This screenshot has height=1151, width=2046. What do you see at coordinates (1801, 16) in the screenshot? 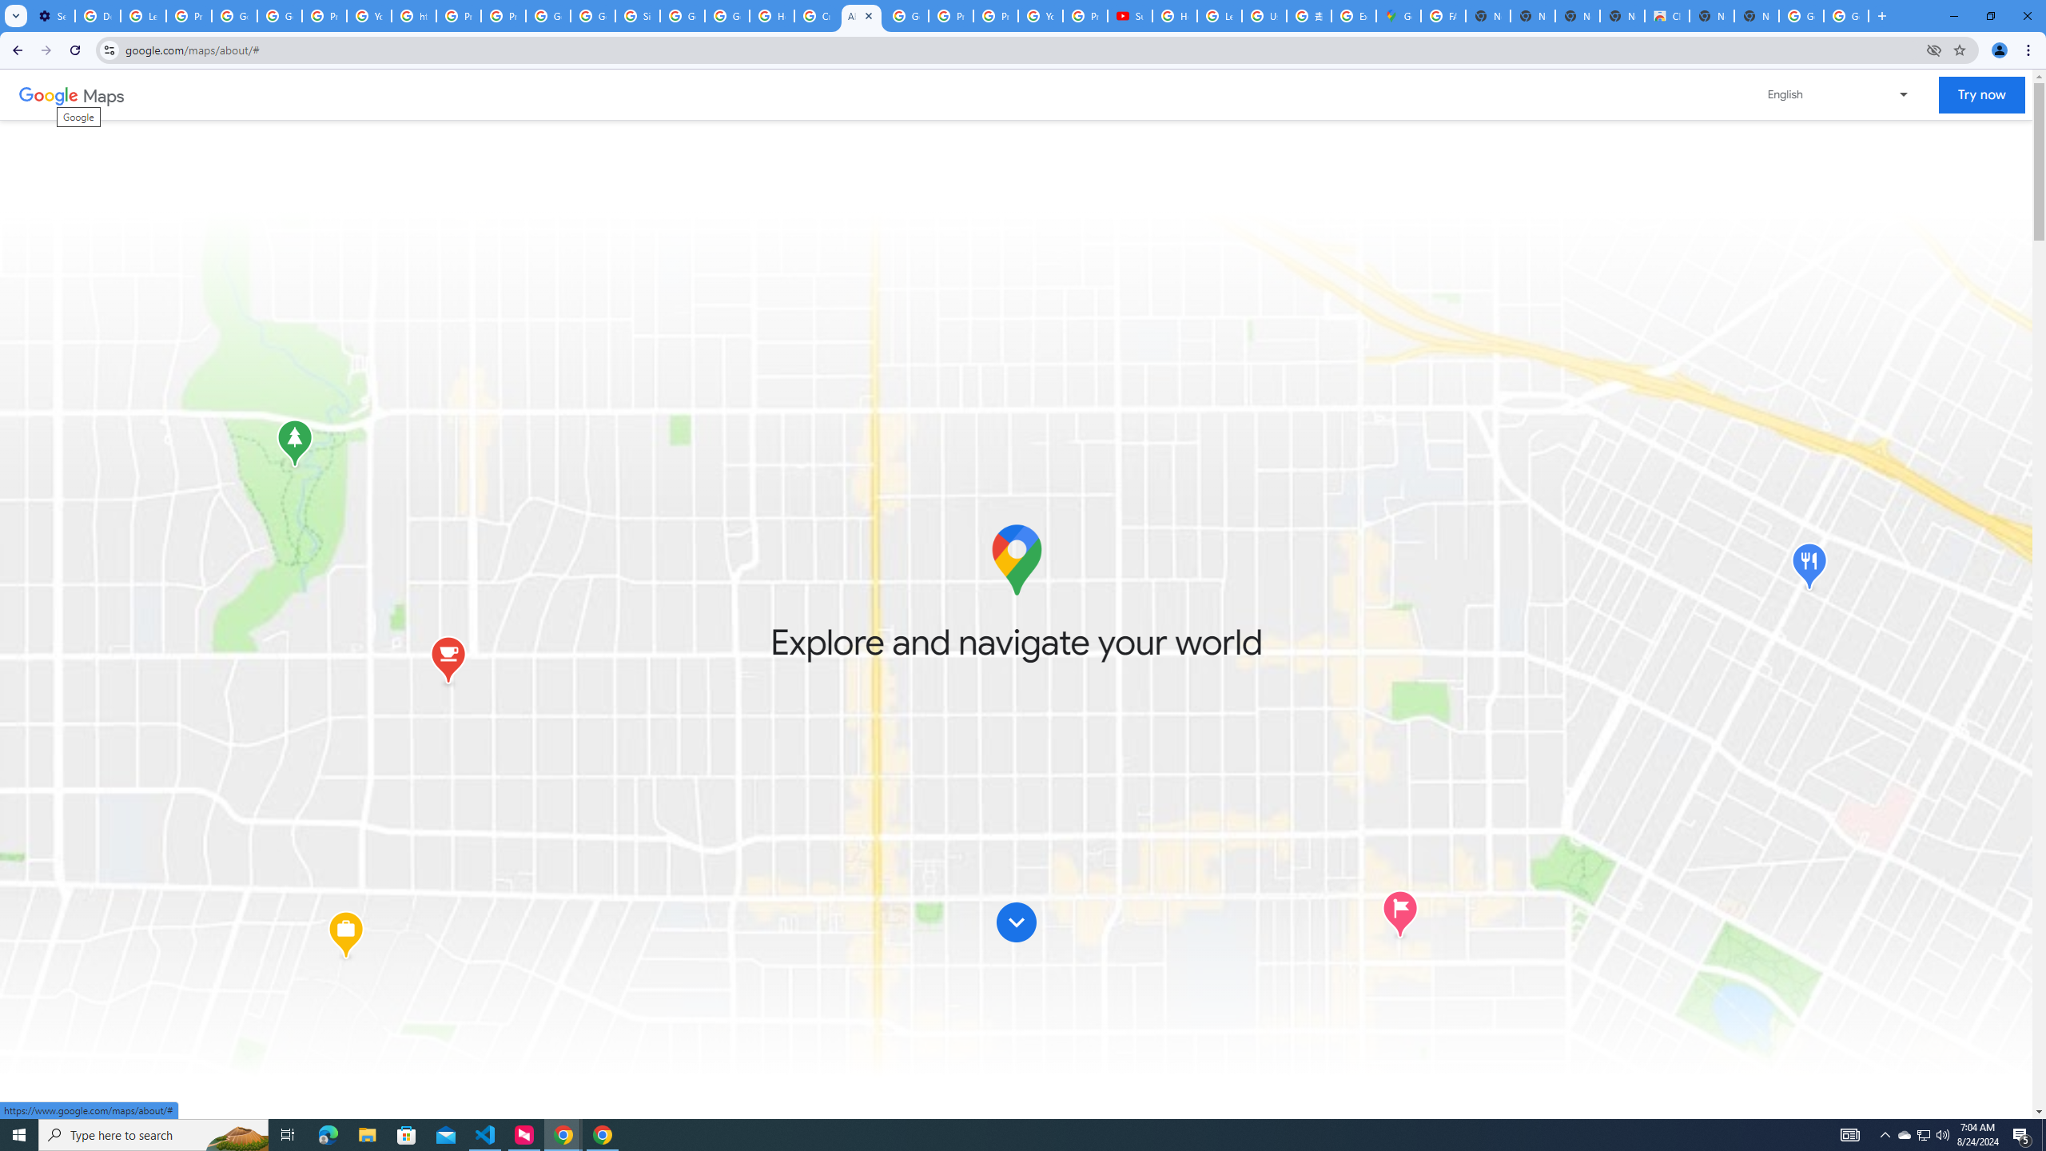
I see `Google Images` at bounding box center [1801, 16].